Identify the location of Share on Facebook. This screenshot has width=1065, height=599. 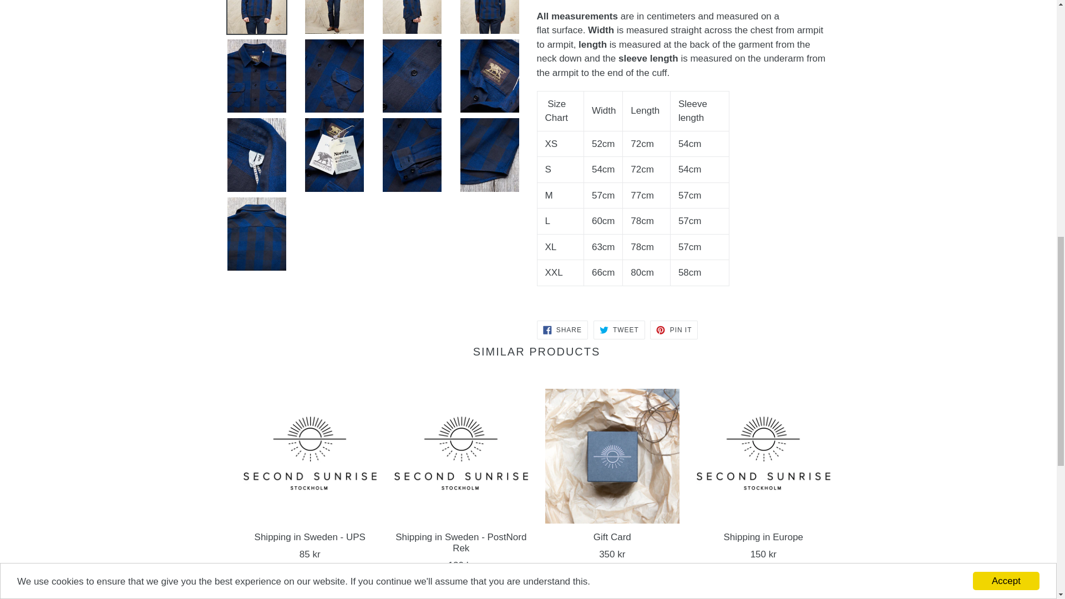
(562, 329).